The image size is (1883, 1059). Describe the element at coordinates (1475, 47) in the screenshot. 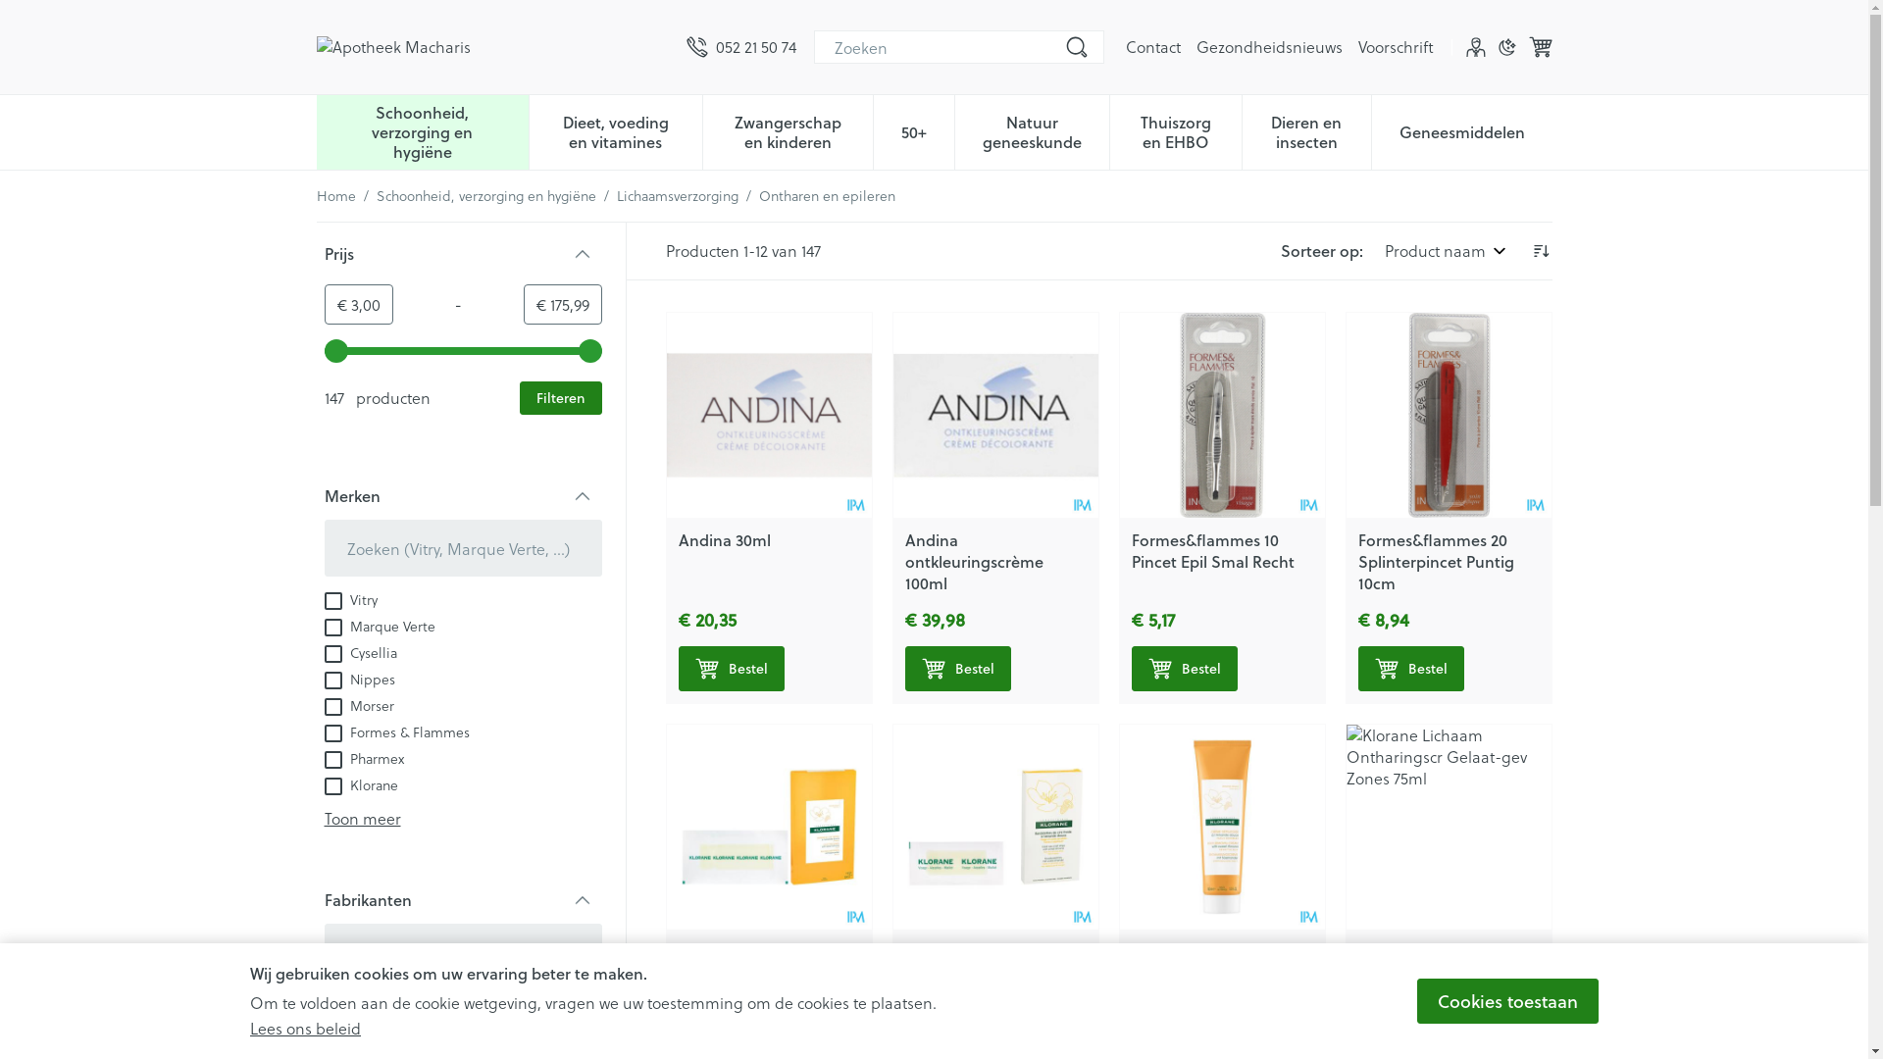

I see `Klant menu` at that location.